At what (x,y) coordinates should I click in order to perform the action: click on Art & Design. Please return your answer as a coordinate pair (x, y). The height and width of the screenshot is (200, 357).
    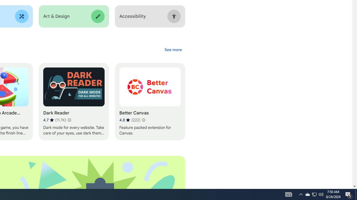
    Looking at the image, I should click on (74, 16).